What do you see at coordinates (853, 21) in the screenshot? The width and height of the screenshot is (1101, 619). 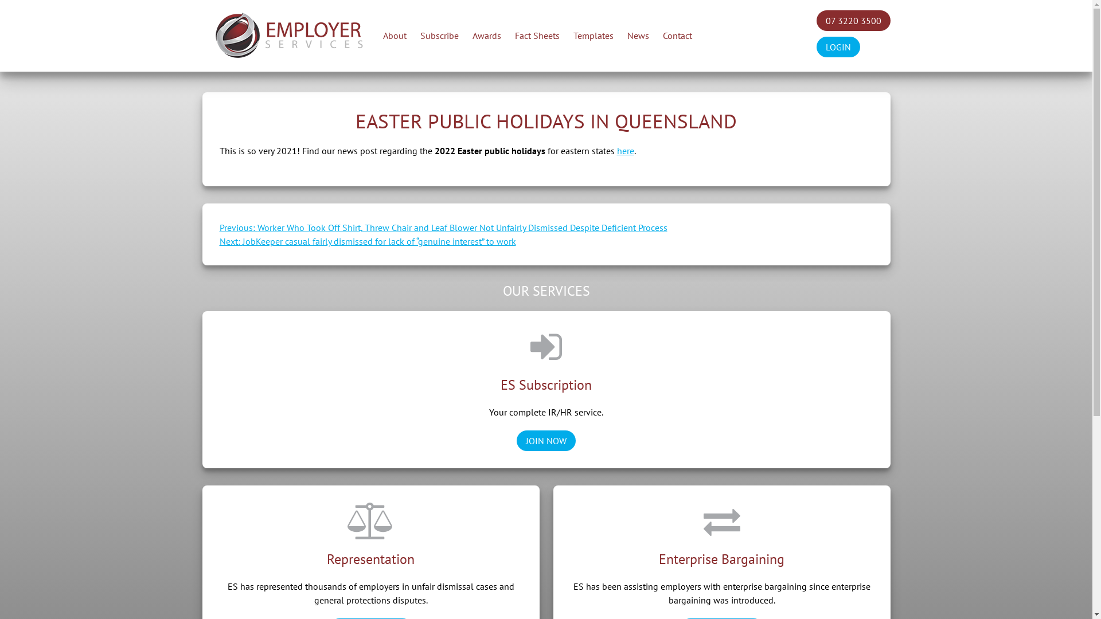 I see `07 3220 3500` at bounding box center [853, 21].